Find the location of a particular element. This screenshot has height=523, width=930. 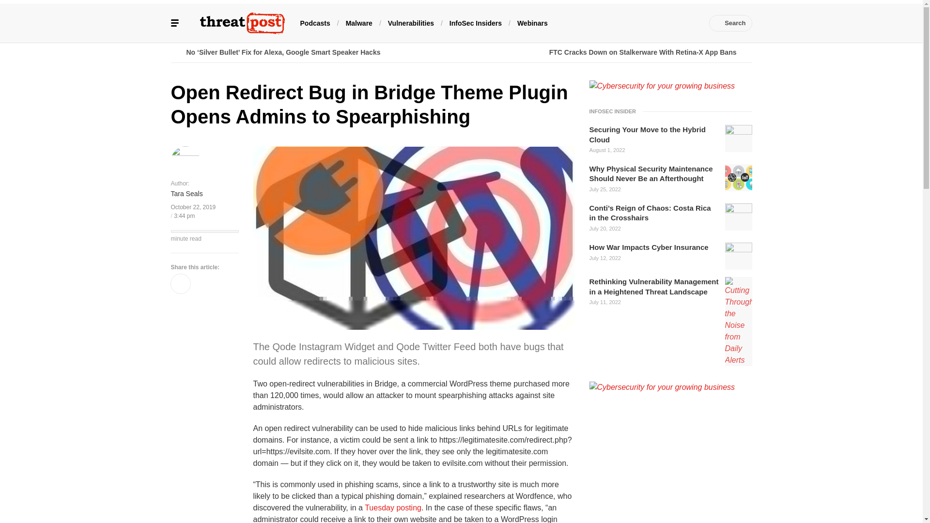

LinkedIn is located at coordinates (632, 23).